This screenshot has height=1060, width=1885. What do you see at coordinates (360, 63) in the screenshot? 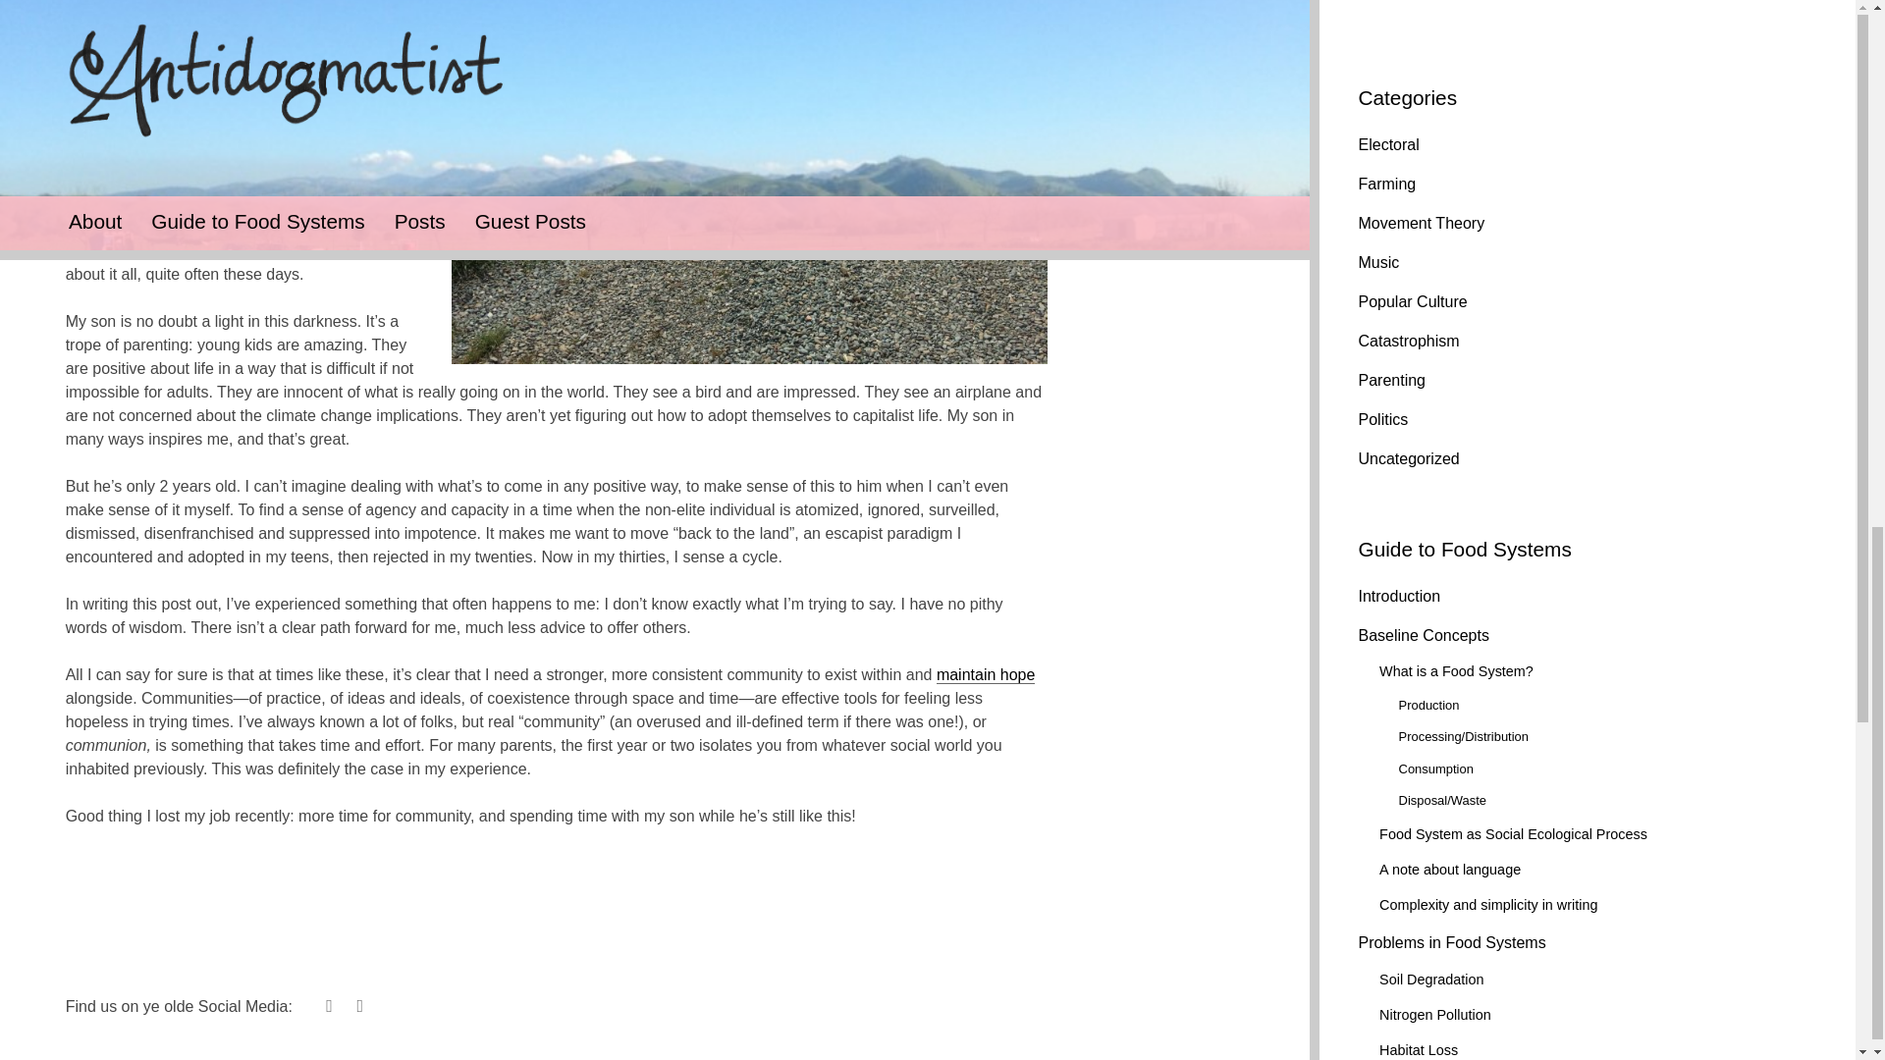
I see `environmental` at bounding box center [360, 63].